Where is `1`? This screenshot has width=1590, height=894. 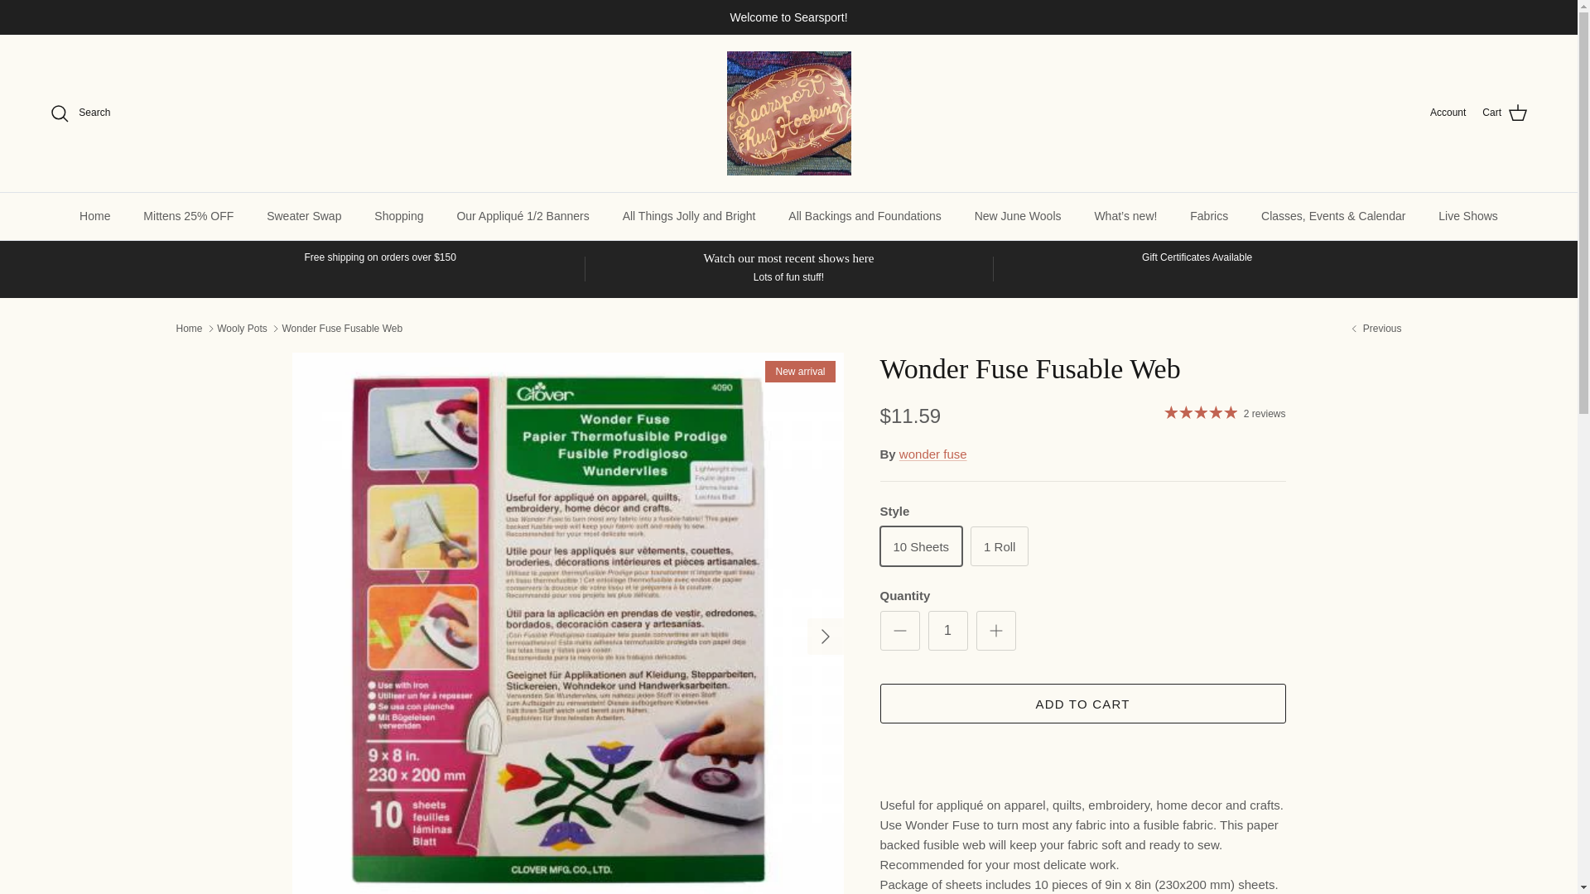
1 is located at coordinates (947, 631).